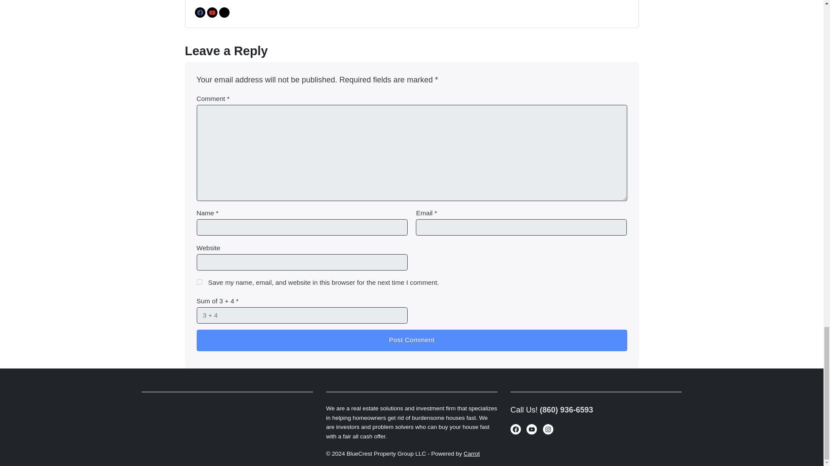  I want to click on Instagram, so click(224, 13).